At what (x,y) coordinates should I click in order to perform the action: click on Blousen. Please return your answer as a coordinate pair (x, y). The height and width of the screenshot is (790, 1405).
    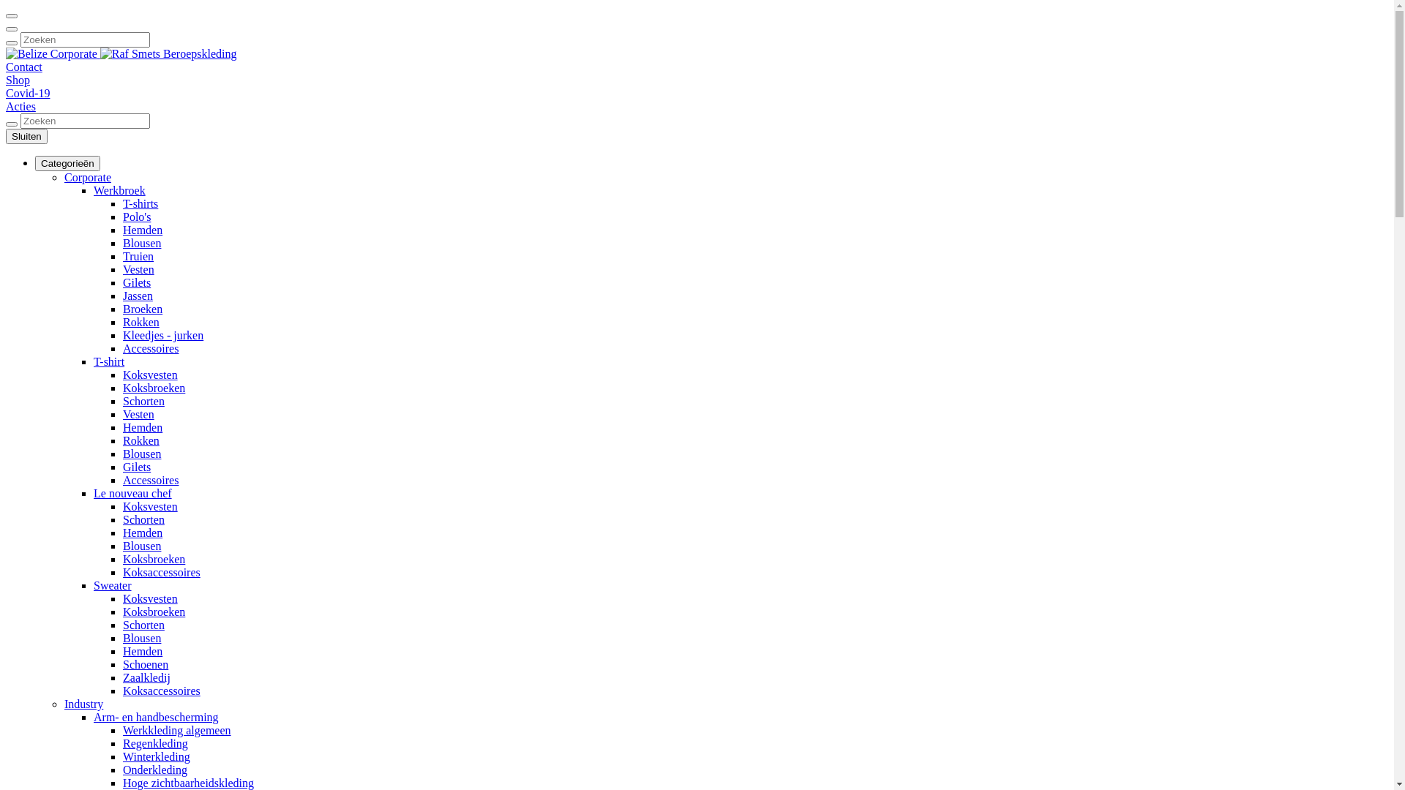
    Looking at the image, I should click on (142, 454).